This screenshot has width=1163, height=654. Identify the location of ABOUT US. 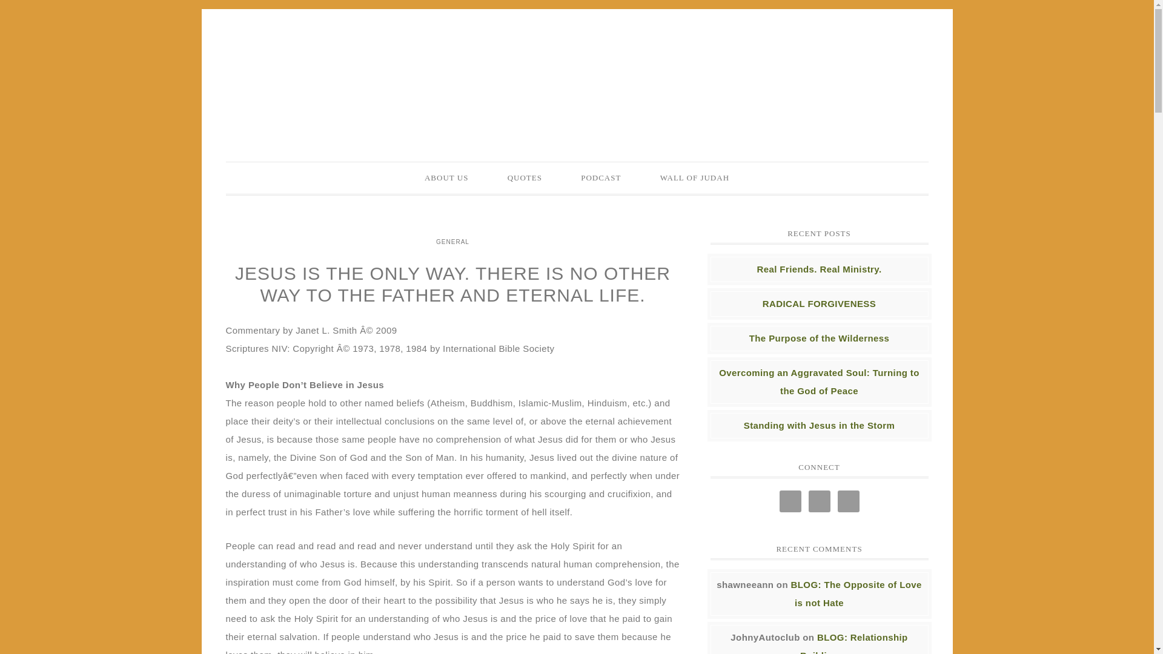
(446, 177).